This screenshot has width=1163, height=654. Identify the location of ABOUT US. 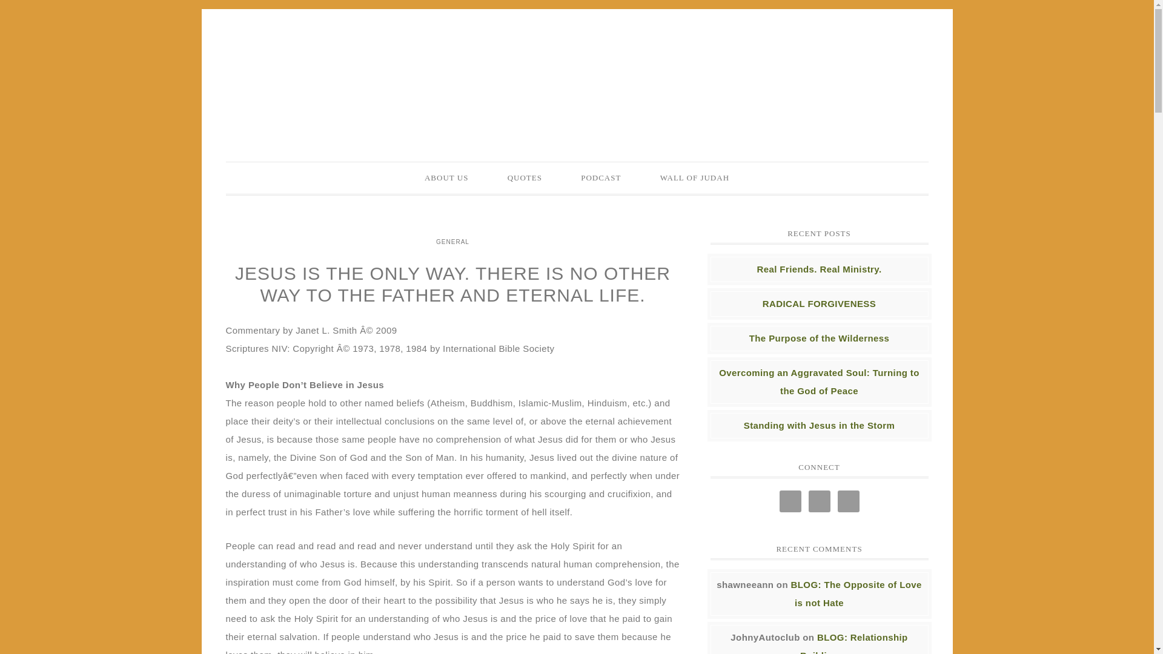
(446, 177).